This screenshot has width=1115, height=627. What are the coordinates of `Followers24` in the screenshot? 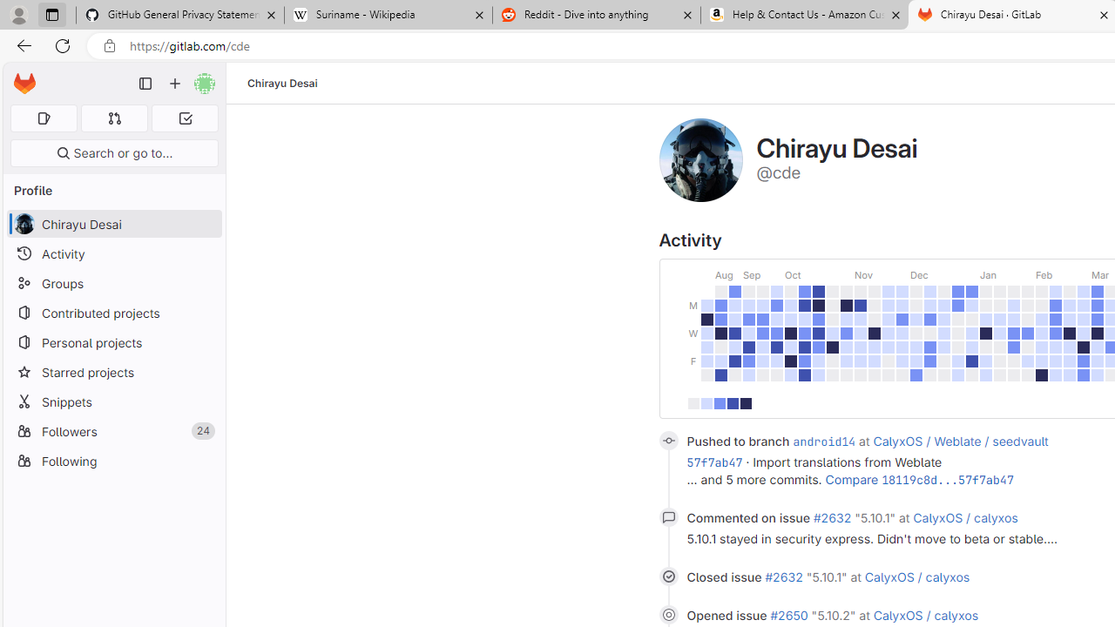 It's located at (113, 430).